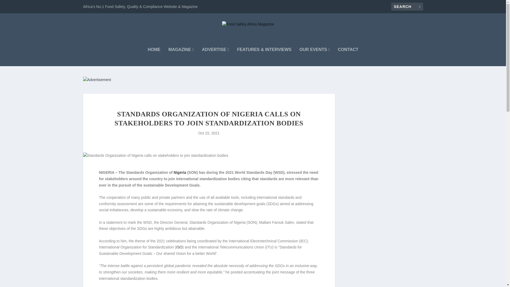  I want to click on ISO, so click(179, 247).